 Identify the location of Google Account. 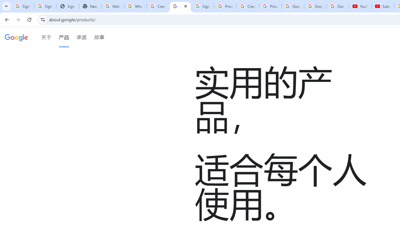
(315, 6).